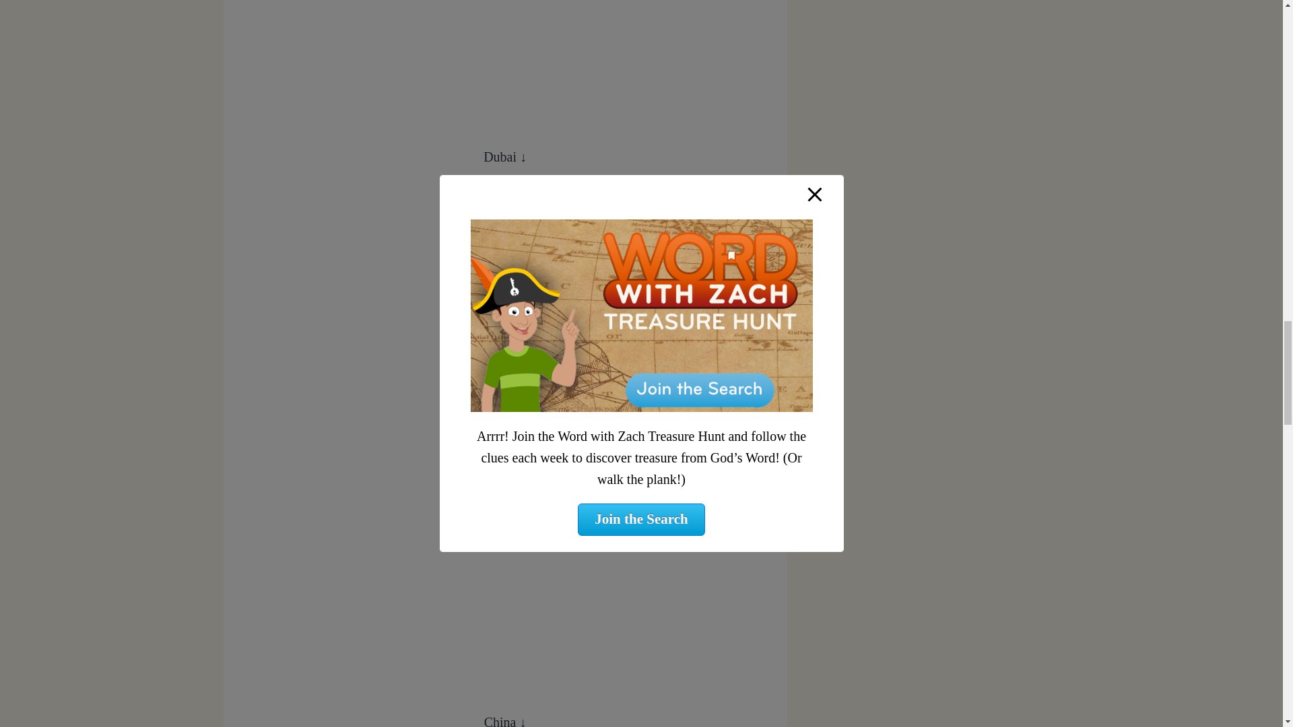 The image size is (1293, 727). Describe the element at coordinates (505, 295) in the screenshot. I see `YouTube video player` at that location.